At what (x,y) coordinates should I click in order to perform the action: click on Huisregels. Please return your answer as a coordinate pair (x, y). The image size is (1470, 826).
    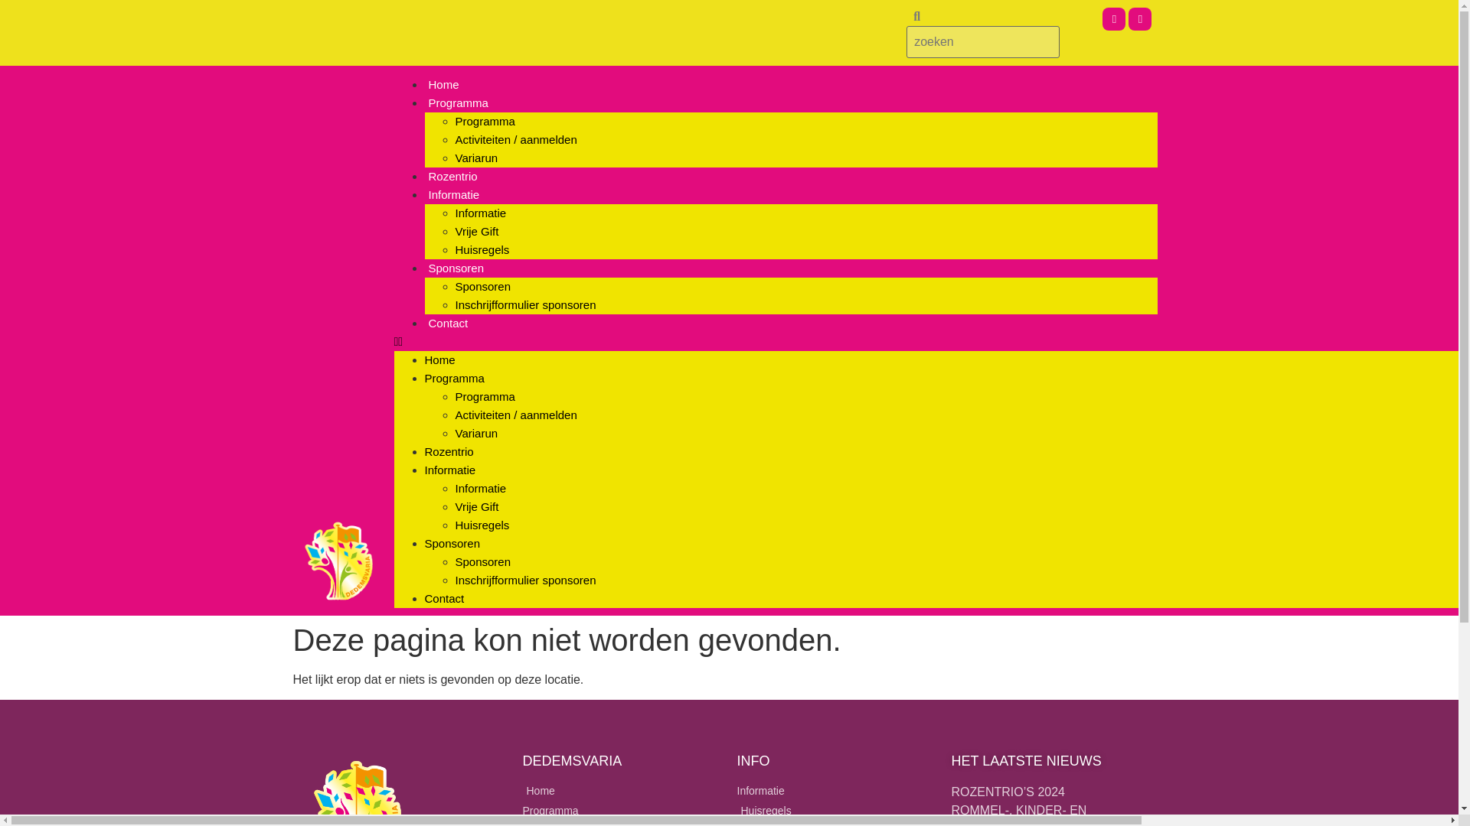
    Looking at the image, I should click on (481, 249).